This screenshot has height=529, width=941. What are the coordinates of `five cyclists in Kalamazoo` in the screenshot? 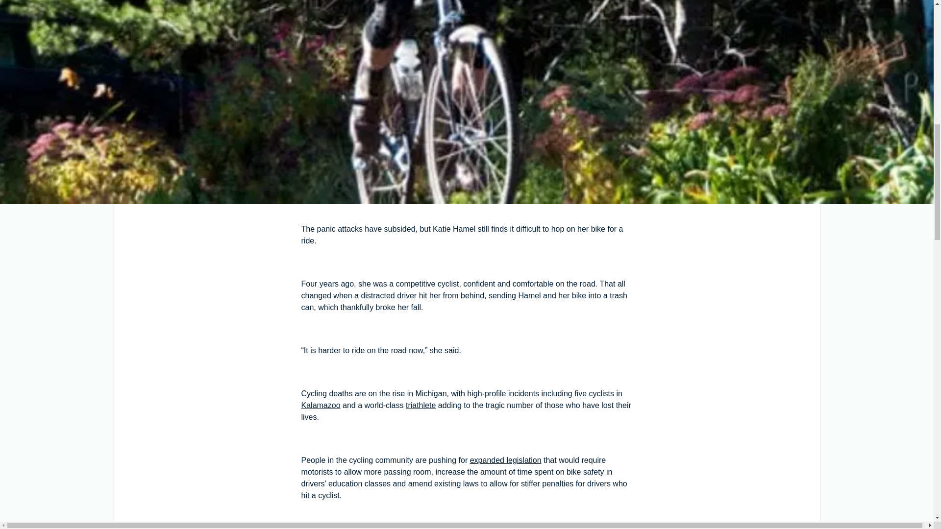 It's located at (462, 399).